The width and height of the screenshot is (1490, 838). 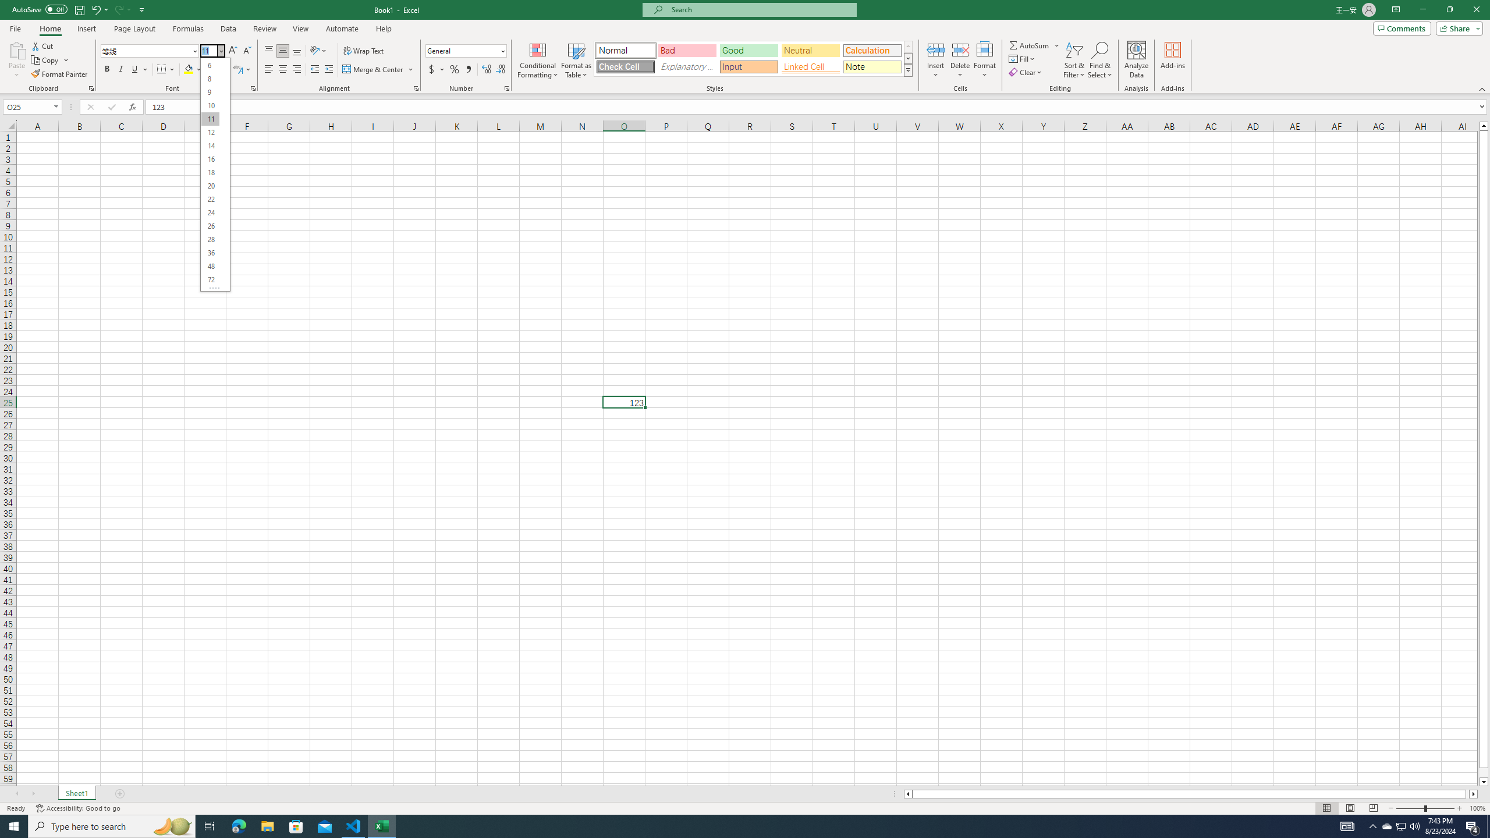 What do you see at coordinates (1030, 45) in the screenshot?
I see `Sum` at bounding box center [1030, 45].